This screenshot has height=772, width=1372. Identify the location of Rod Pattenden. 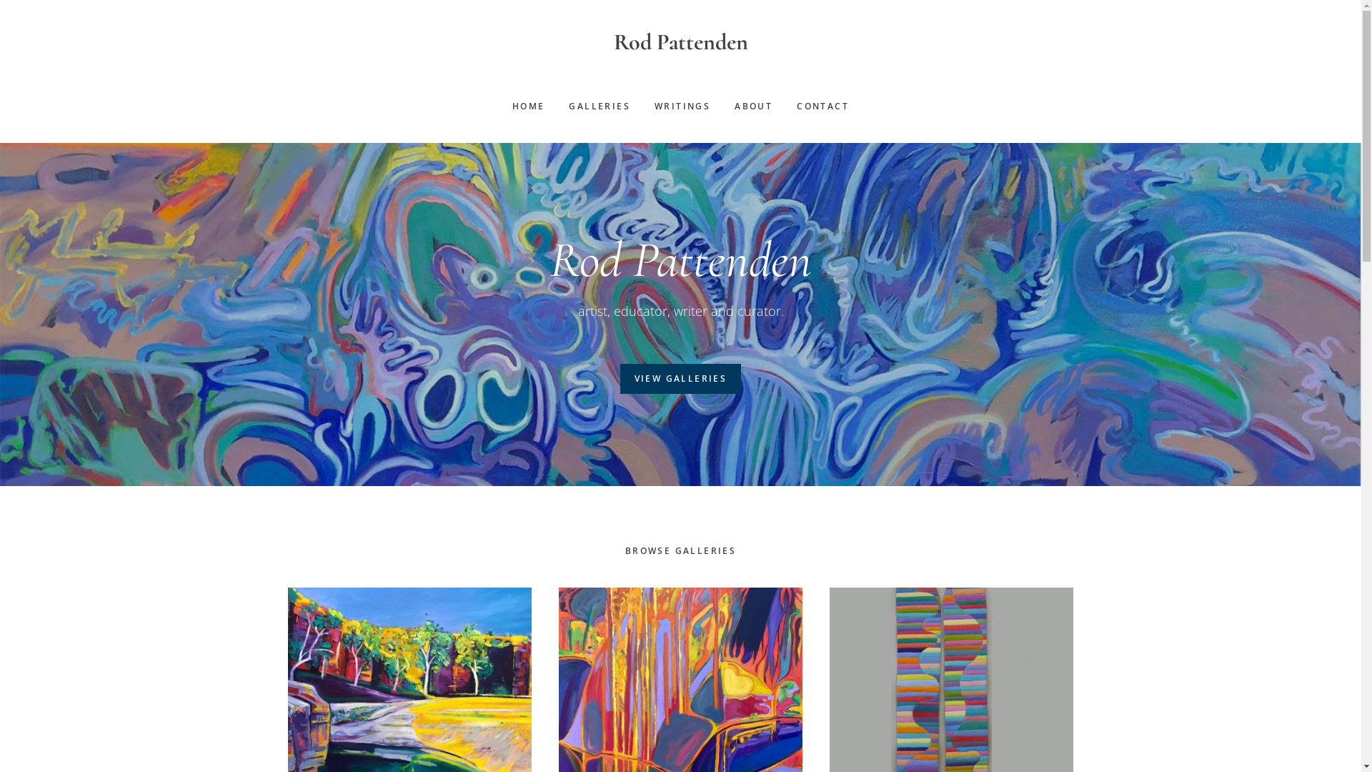
(680, 41).